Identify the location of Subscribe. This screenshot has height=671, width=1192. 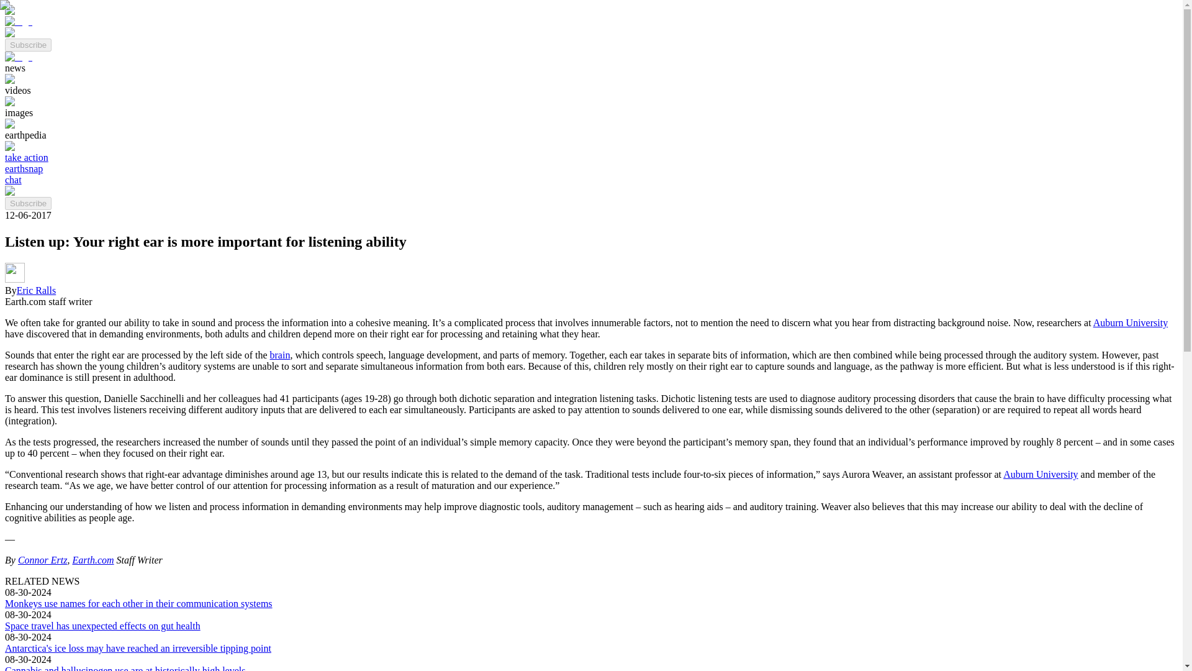
(27, 204).